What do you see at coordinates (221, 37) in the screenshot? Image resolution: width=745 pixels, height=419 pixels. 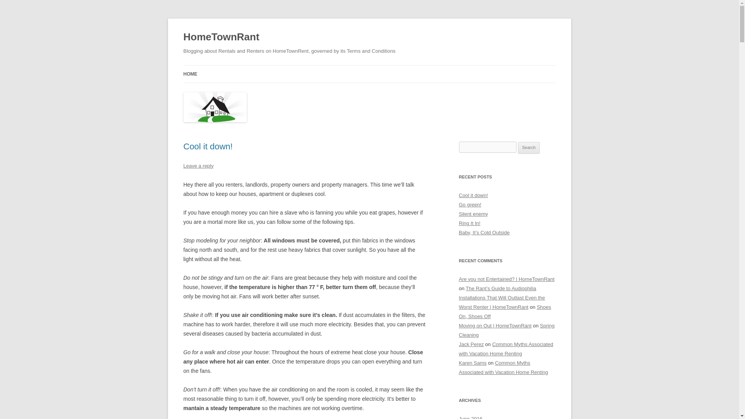 I see `HomeTownRant` at bounding box center [221, 37].